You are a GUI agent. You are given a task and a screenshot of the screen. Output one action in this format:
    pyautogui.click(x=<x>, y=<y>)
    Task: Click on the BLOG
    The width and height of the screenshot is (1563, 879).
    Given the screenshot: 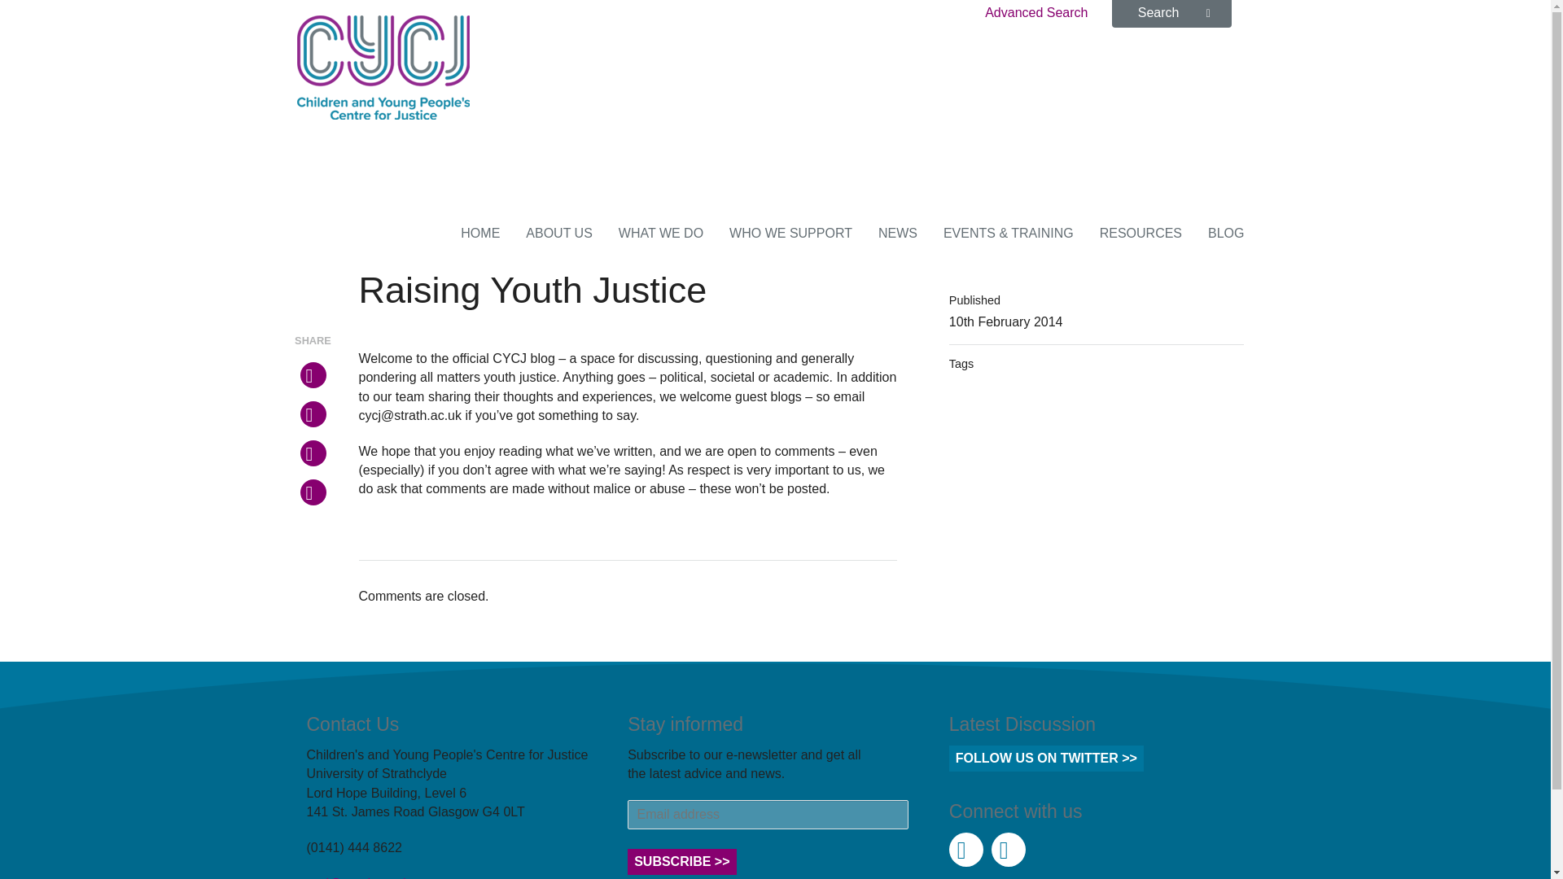 What is the action you would take?
    pyautogui.click(x=1226, y=233)
    